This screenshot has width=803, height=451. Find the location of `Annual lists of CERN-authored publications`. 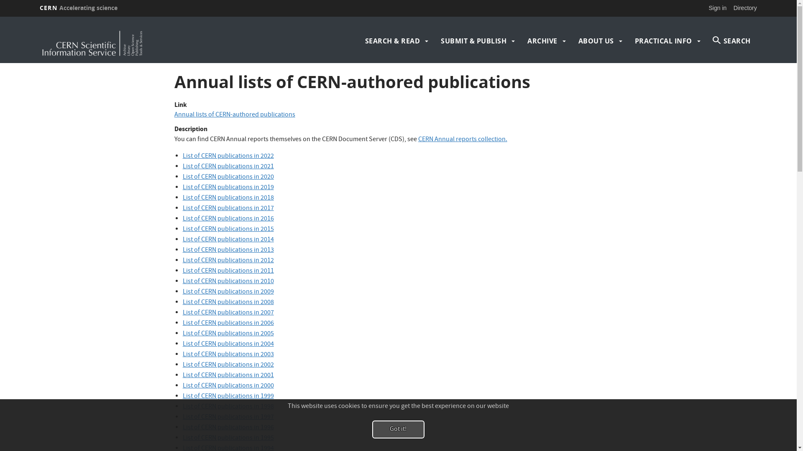

Annual lists of CERN-authored publications is located at coordinates (235, 115).